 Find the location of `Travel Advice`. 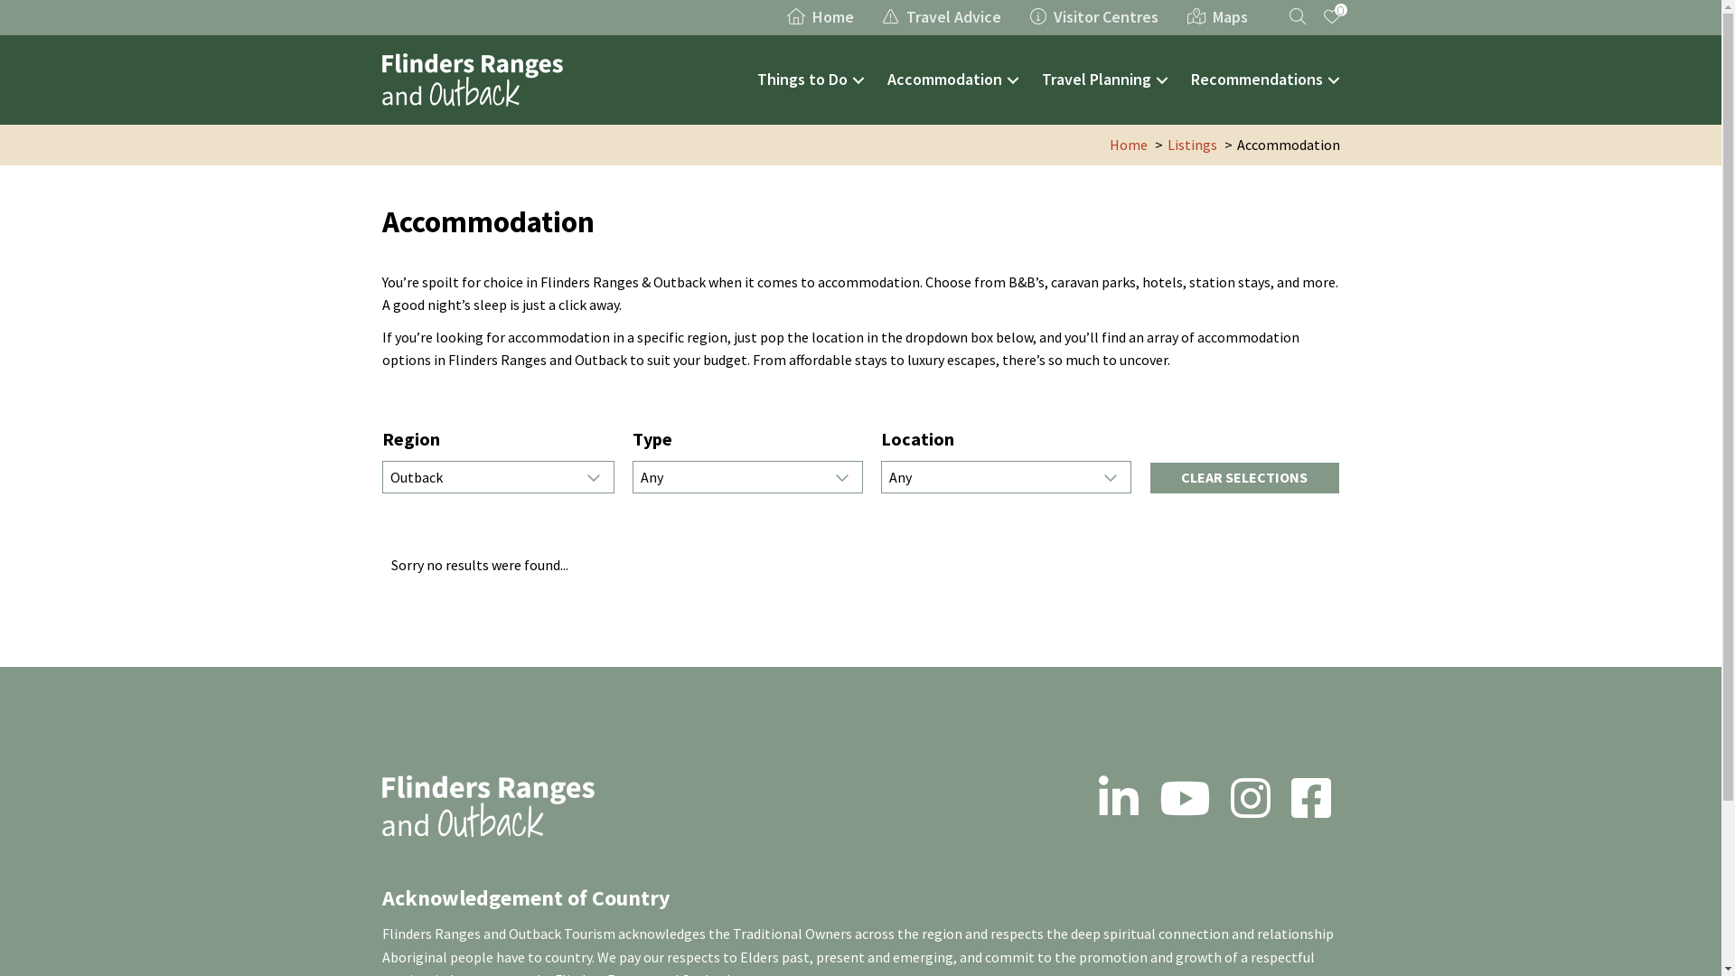

Travel Advice is located at coordinates (942, 17).